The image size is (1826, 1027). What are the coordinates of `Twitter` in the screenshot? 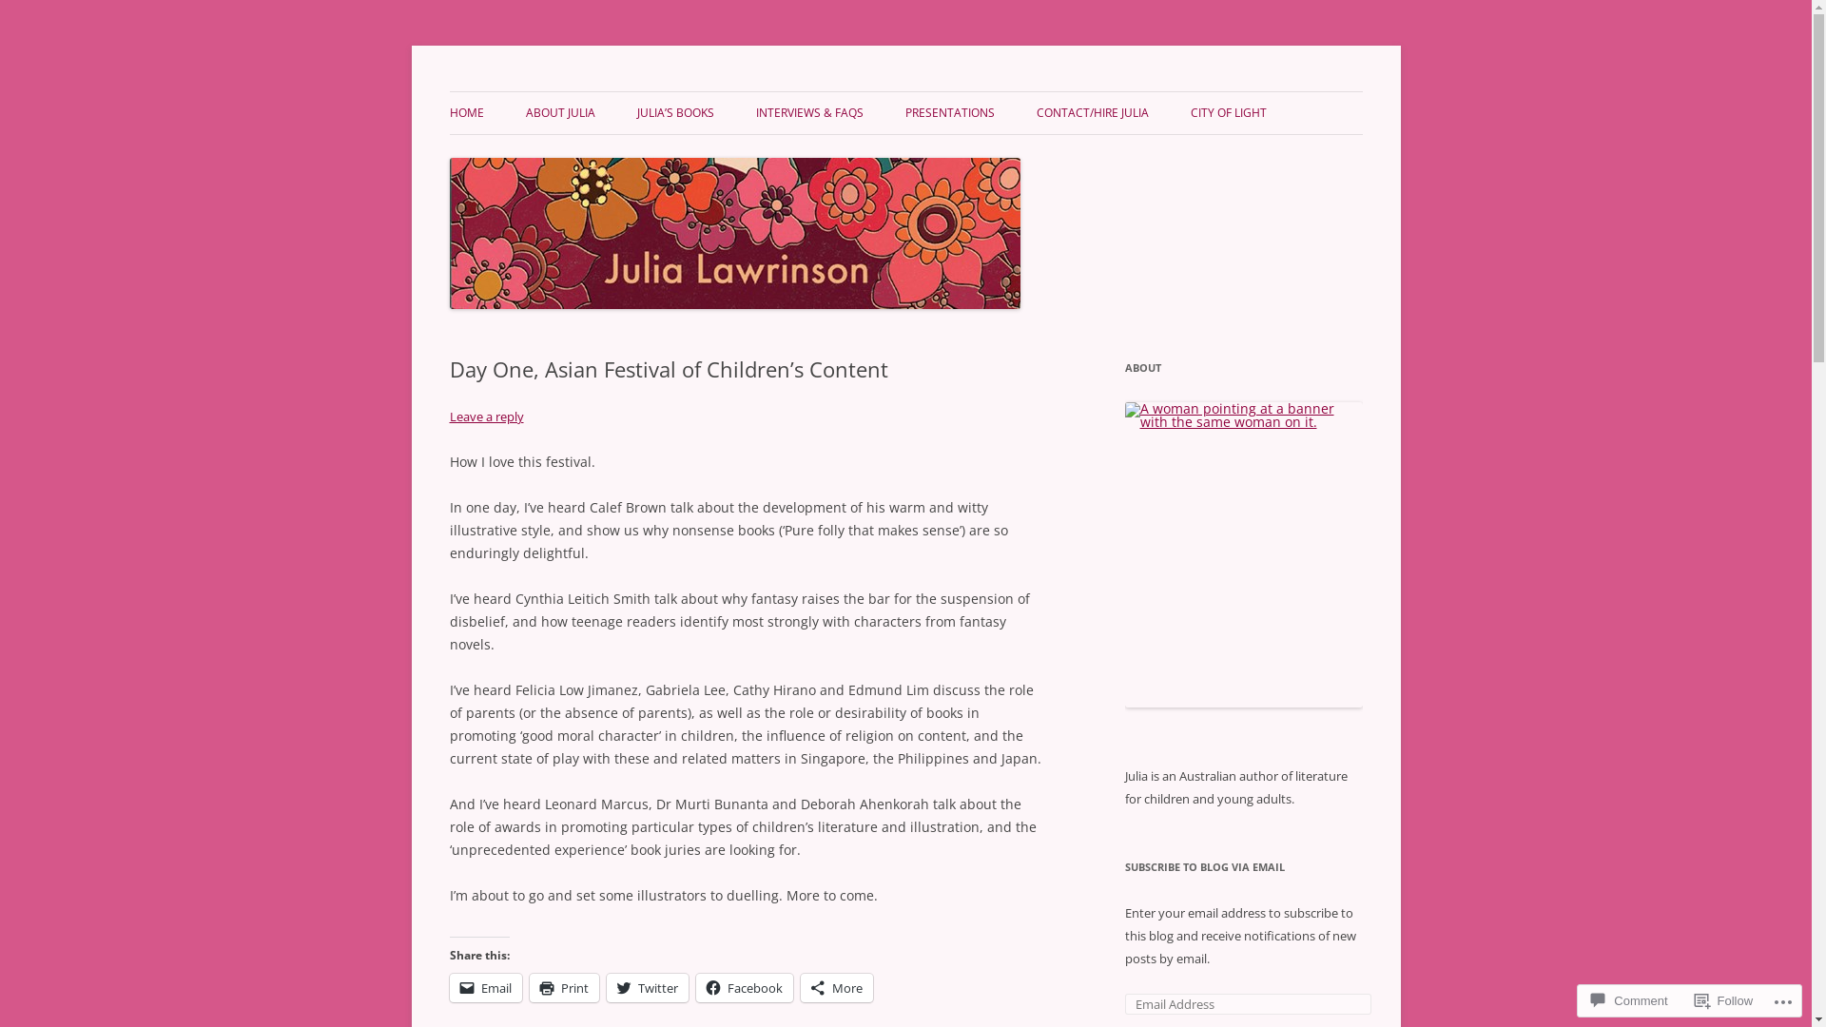 It's located at (648, 988).